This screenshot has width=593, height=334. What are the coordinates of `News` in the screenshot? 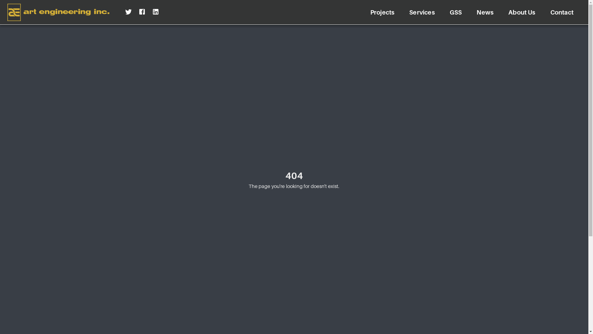 It's located at (485, 12).